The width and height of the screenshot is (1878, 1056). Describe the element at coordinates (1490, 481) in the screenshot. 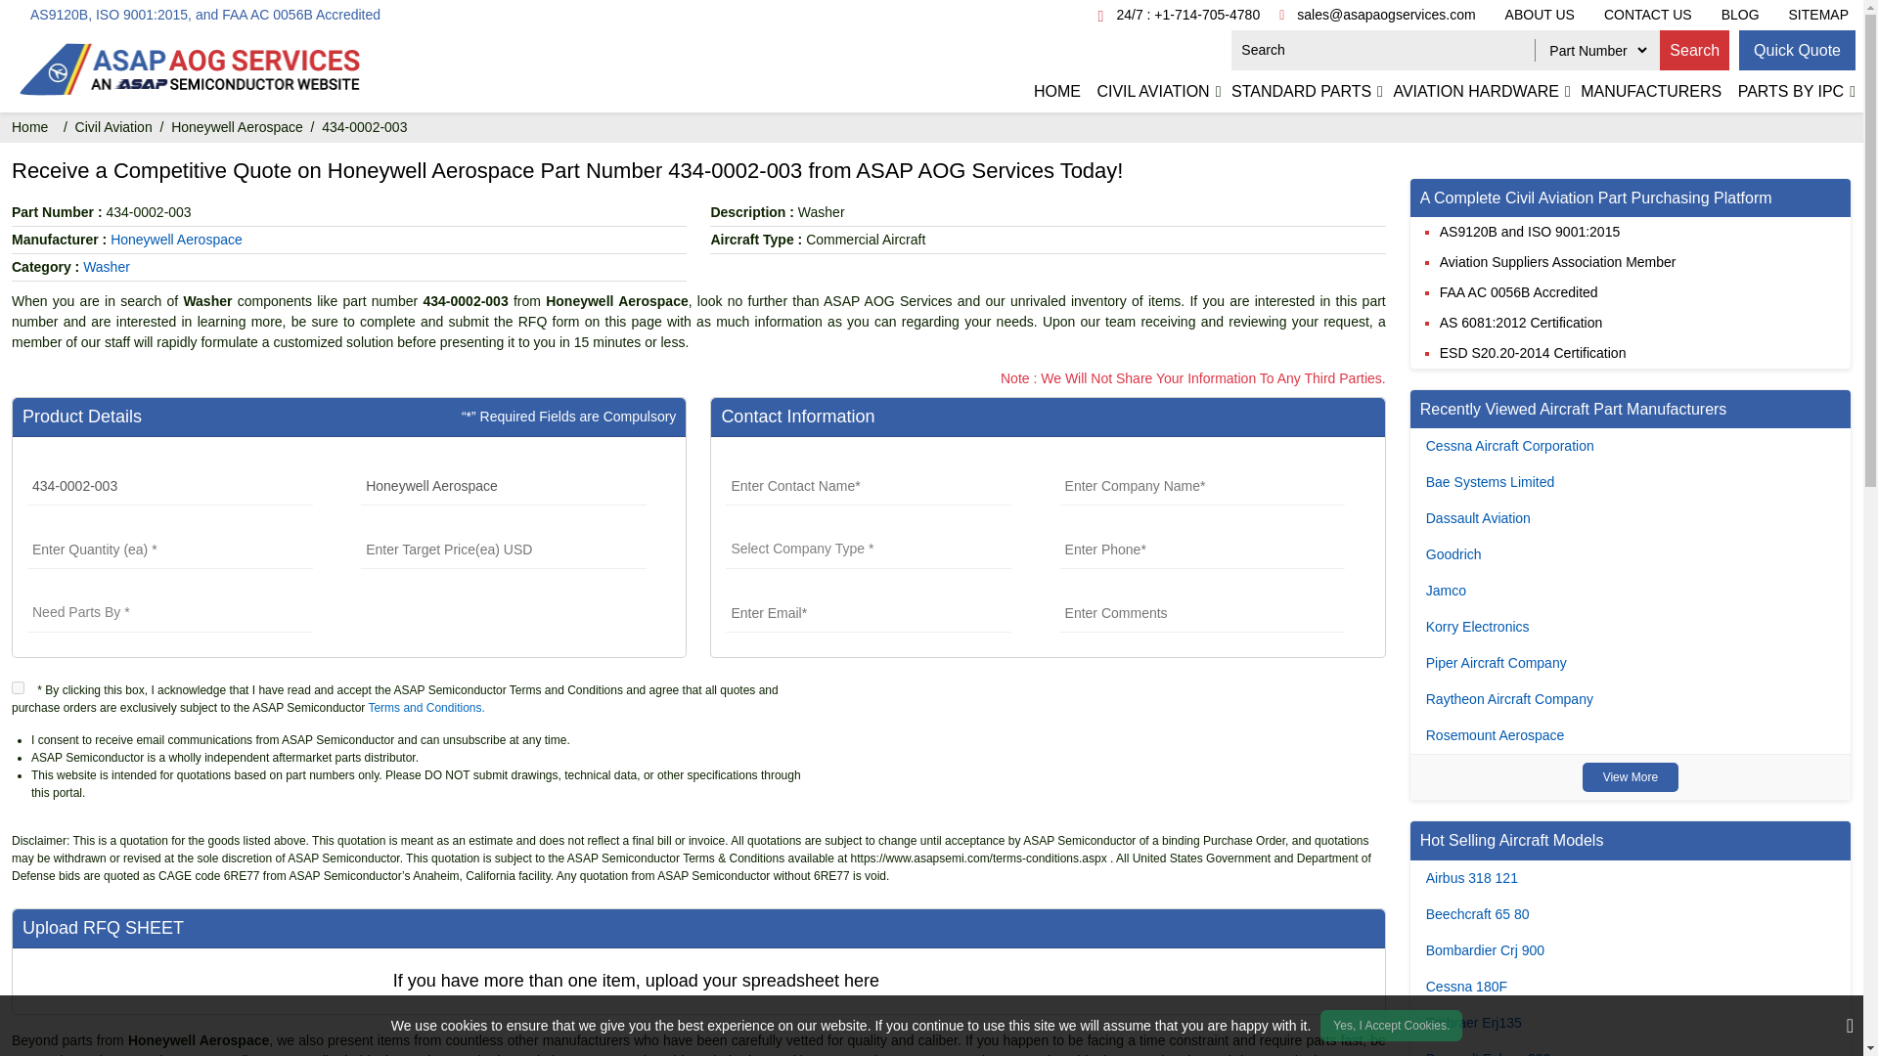

I see `Bae Systems Limited` at that location.